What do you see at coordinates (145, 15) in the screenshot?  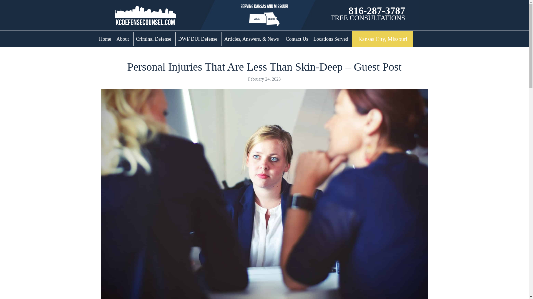 I see `KC Defense Counsel Law Firm` at bounding box center [145, 15].